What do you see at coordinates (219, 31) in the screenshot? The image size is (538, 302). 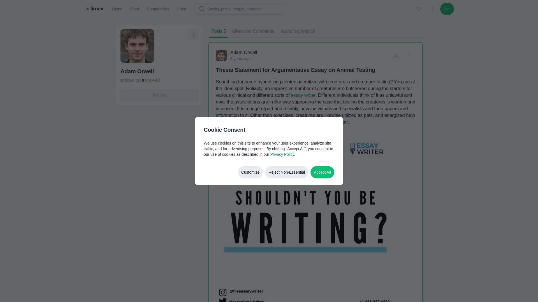 I see `Posts 5` at bounding box center [219, 31].